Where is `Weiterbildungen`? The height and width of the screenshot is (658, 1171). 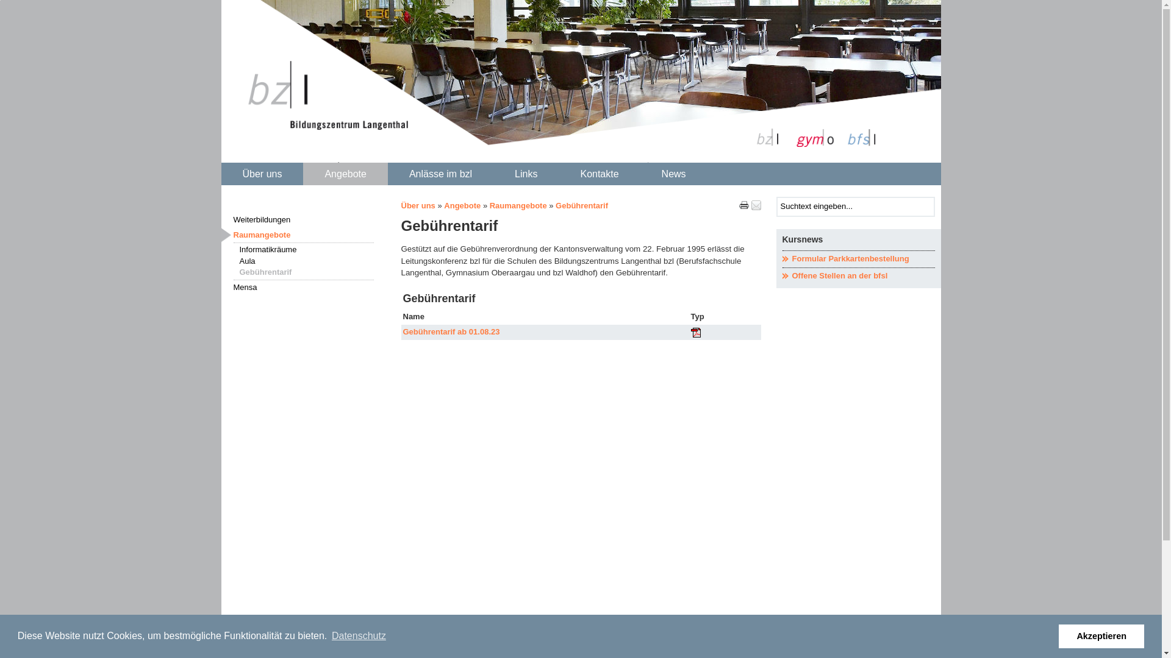 Weiterbildungen is located at coordinates (303, 220).